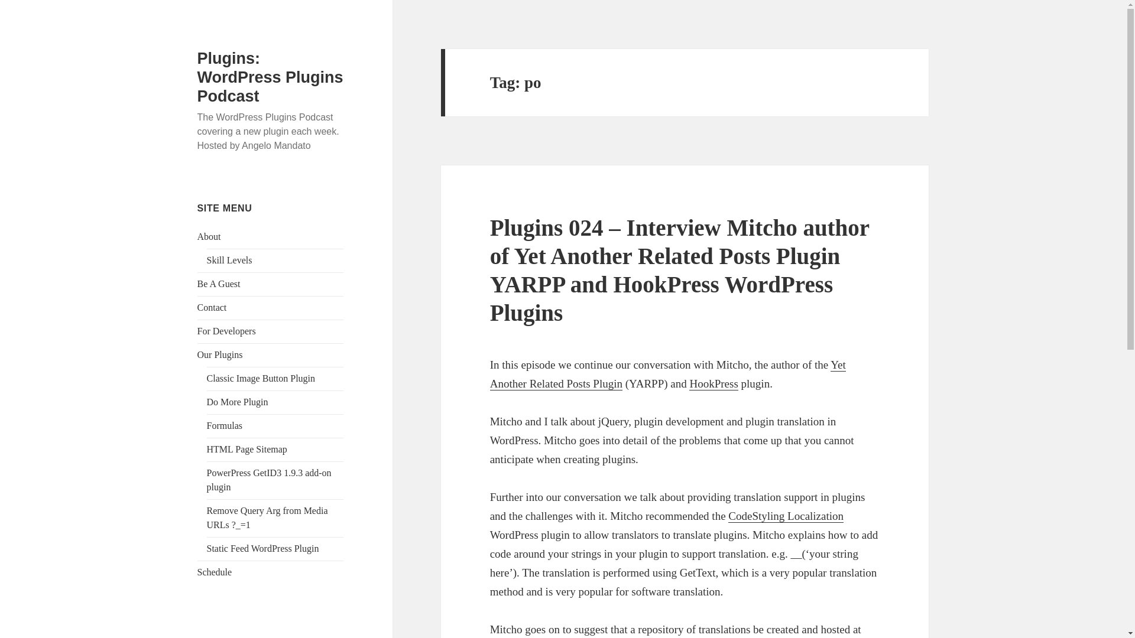  What do you see at coordinates (219, 284) in the screenshot?
I see `Be A Guest` at bounding box center [219, 284].